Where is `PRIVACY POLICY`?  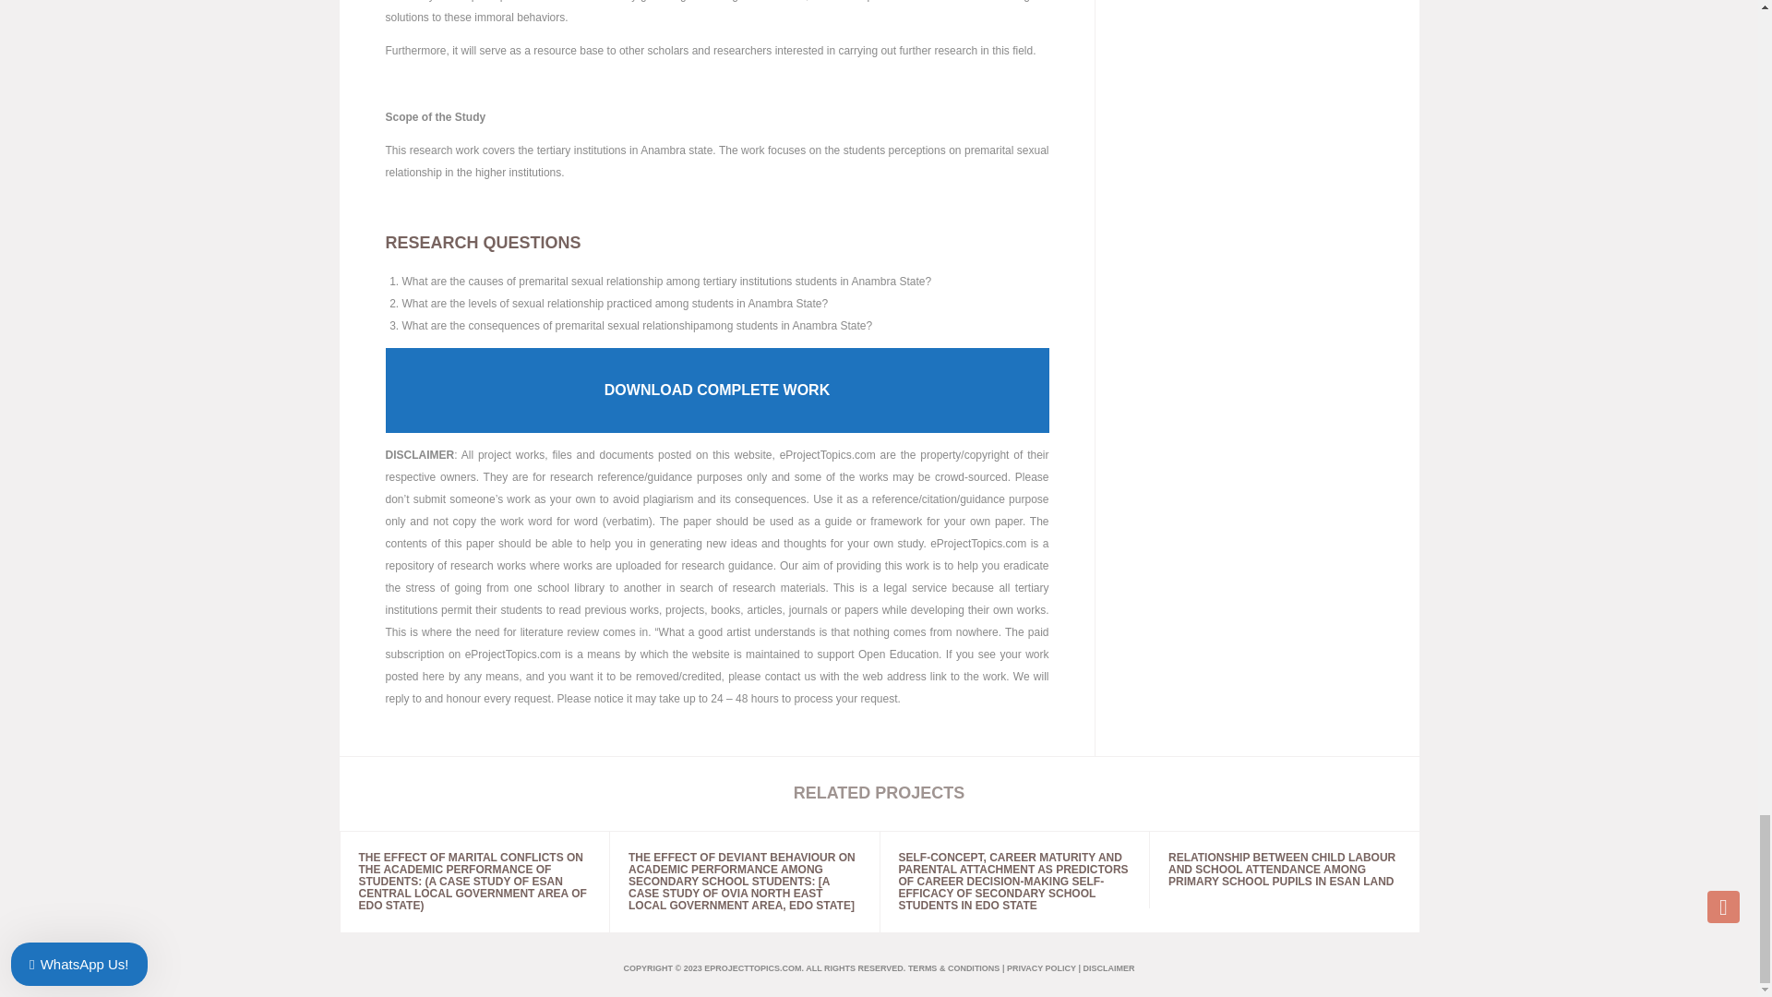 PRIVACY POLICY is located at coordinates (1041, 968).